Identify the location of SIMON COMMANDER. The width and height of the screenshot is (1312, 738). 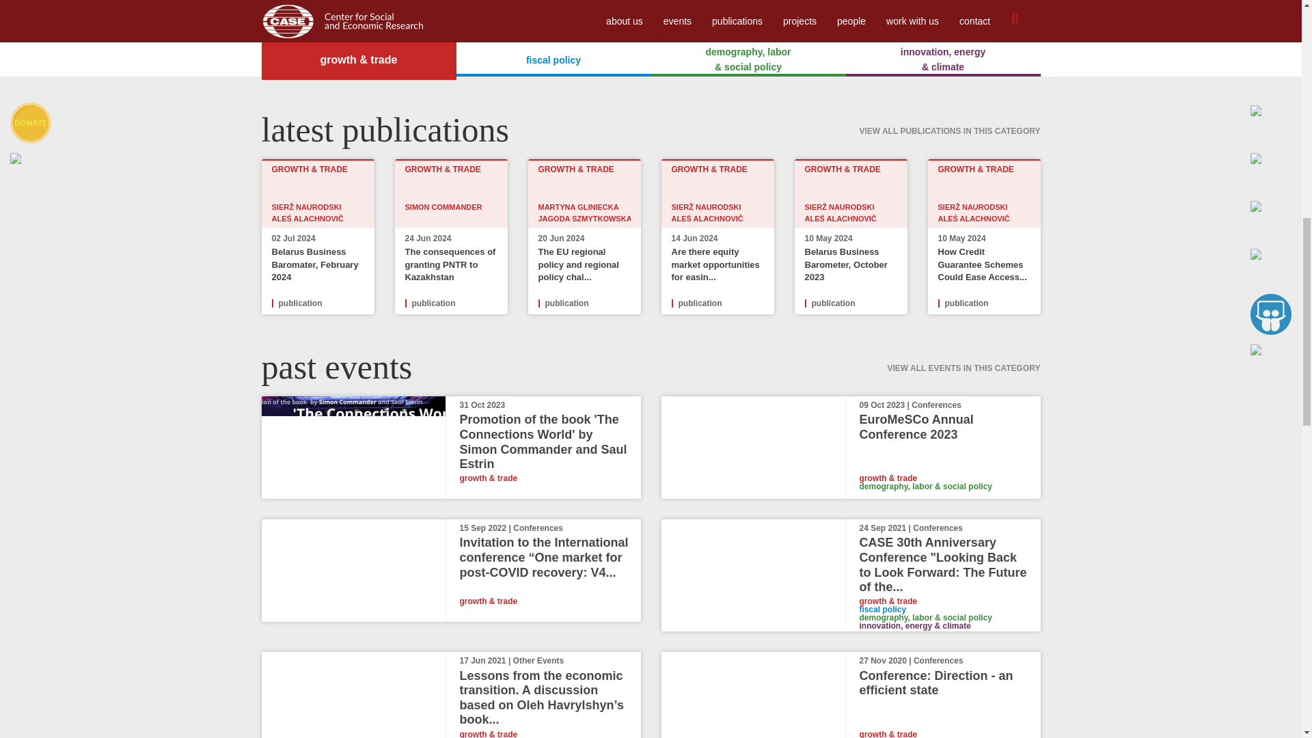
(443, 206).